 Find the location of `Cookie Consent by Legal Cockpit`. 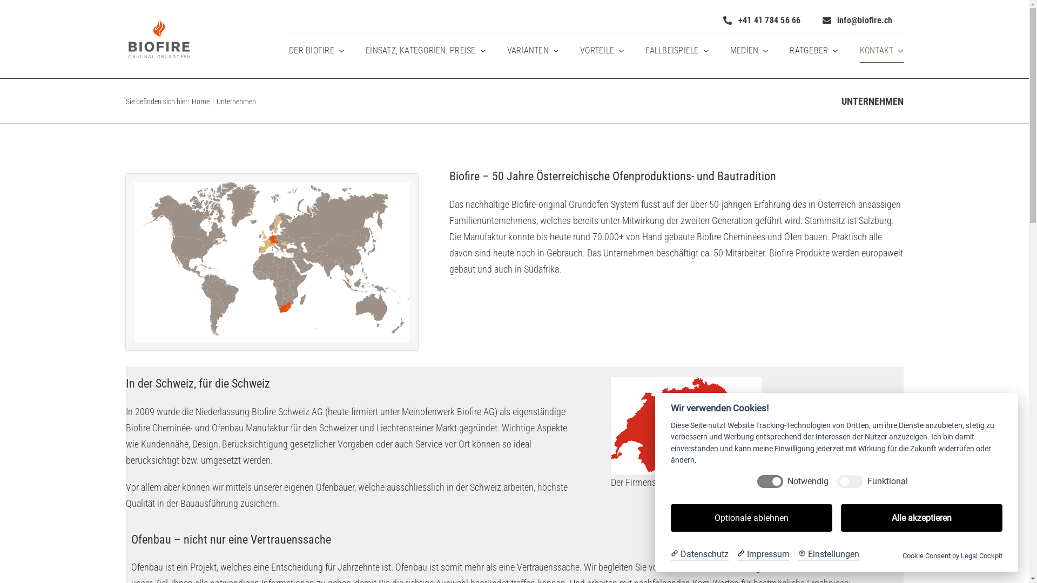

Cookie Consent by Legal Cockpit is located at coordinates (953, 556).